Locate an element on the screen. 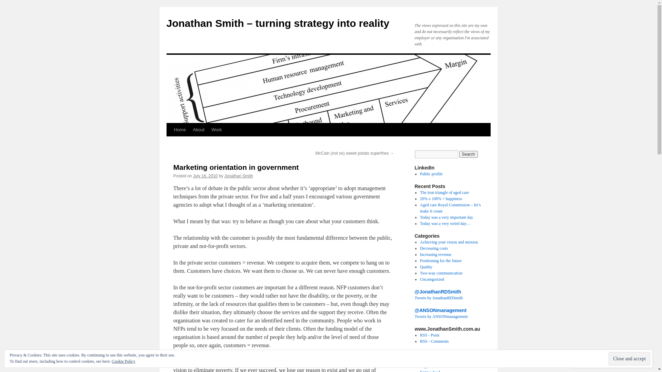 This screenshot has height=372, width=662. @ANSONmanagement is located at coordinates (441, 310).